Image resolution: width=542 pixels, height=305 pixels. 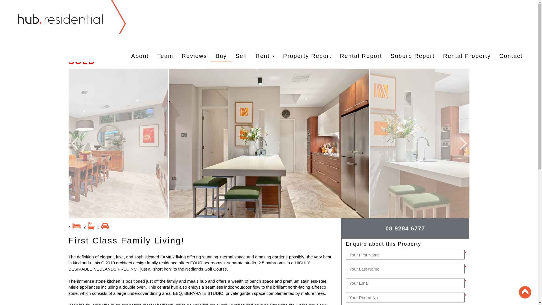 I want to click on Reviews, so click(x=194, y=48).